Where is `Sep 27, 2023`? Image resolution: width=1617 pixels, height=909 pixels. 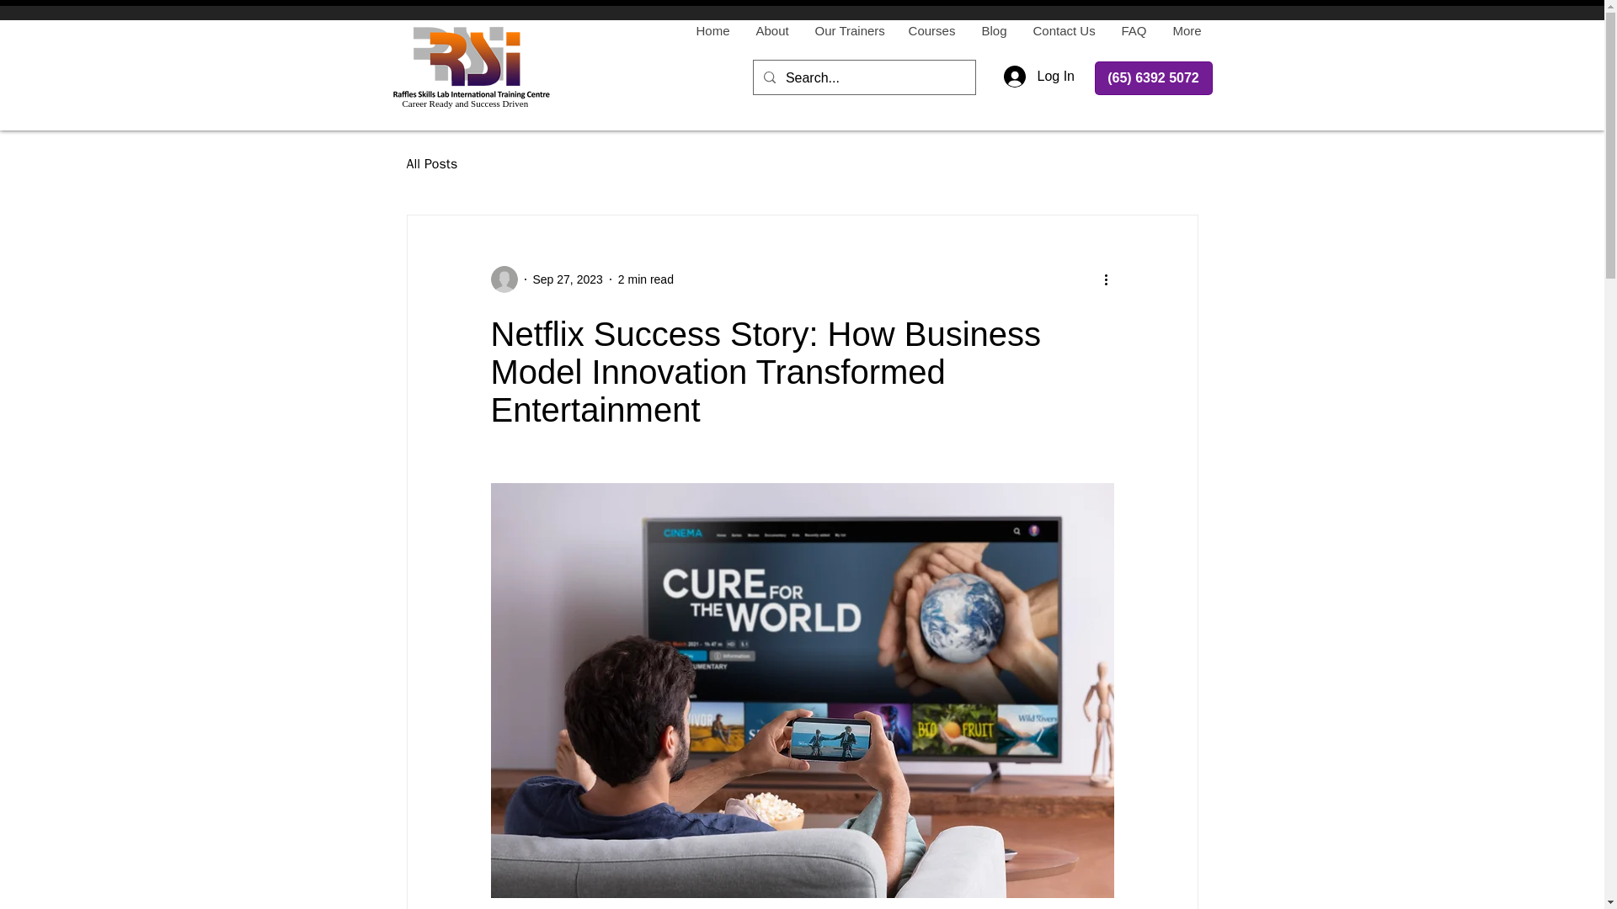
Sep 27, 2023 is located at coordinates (566, 279).